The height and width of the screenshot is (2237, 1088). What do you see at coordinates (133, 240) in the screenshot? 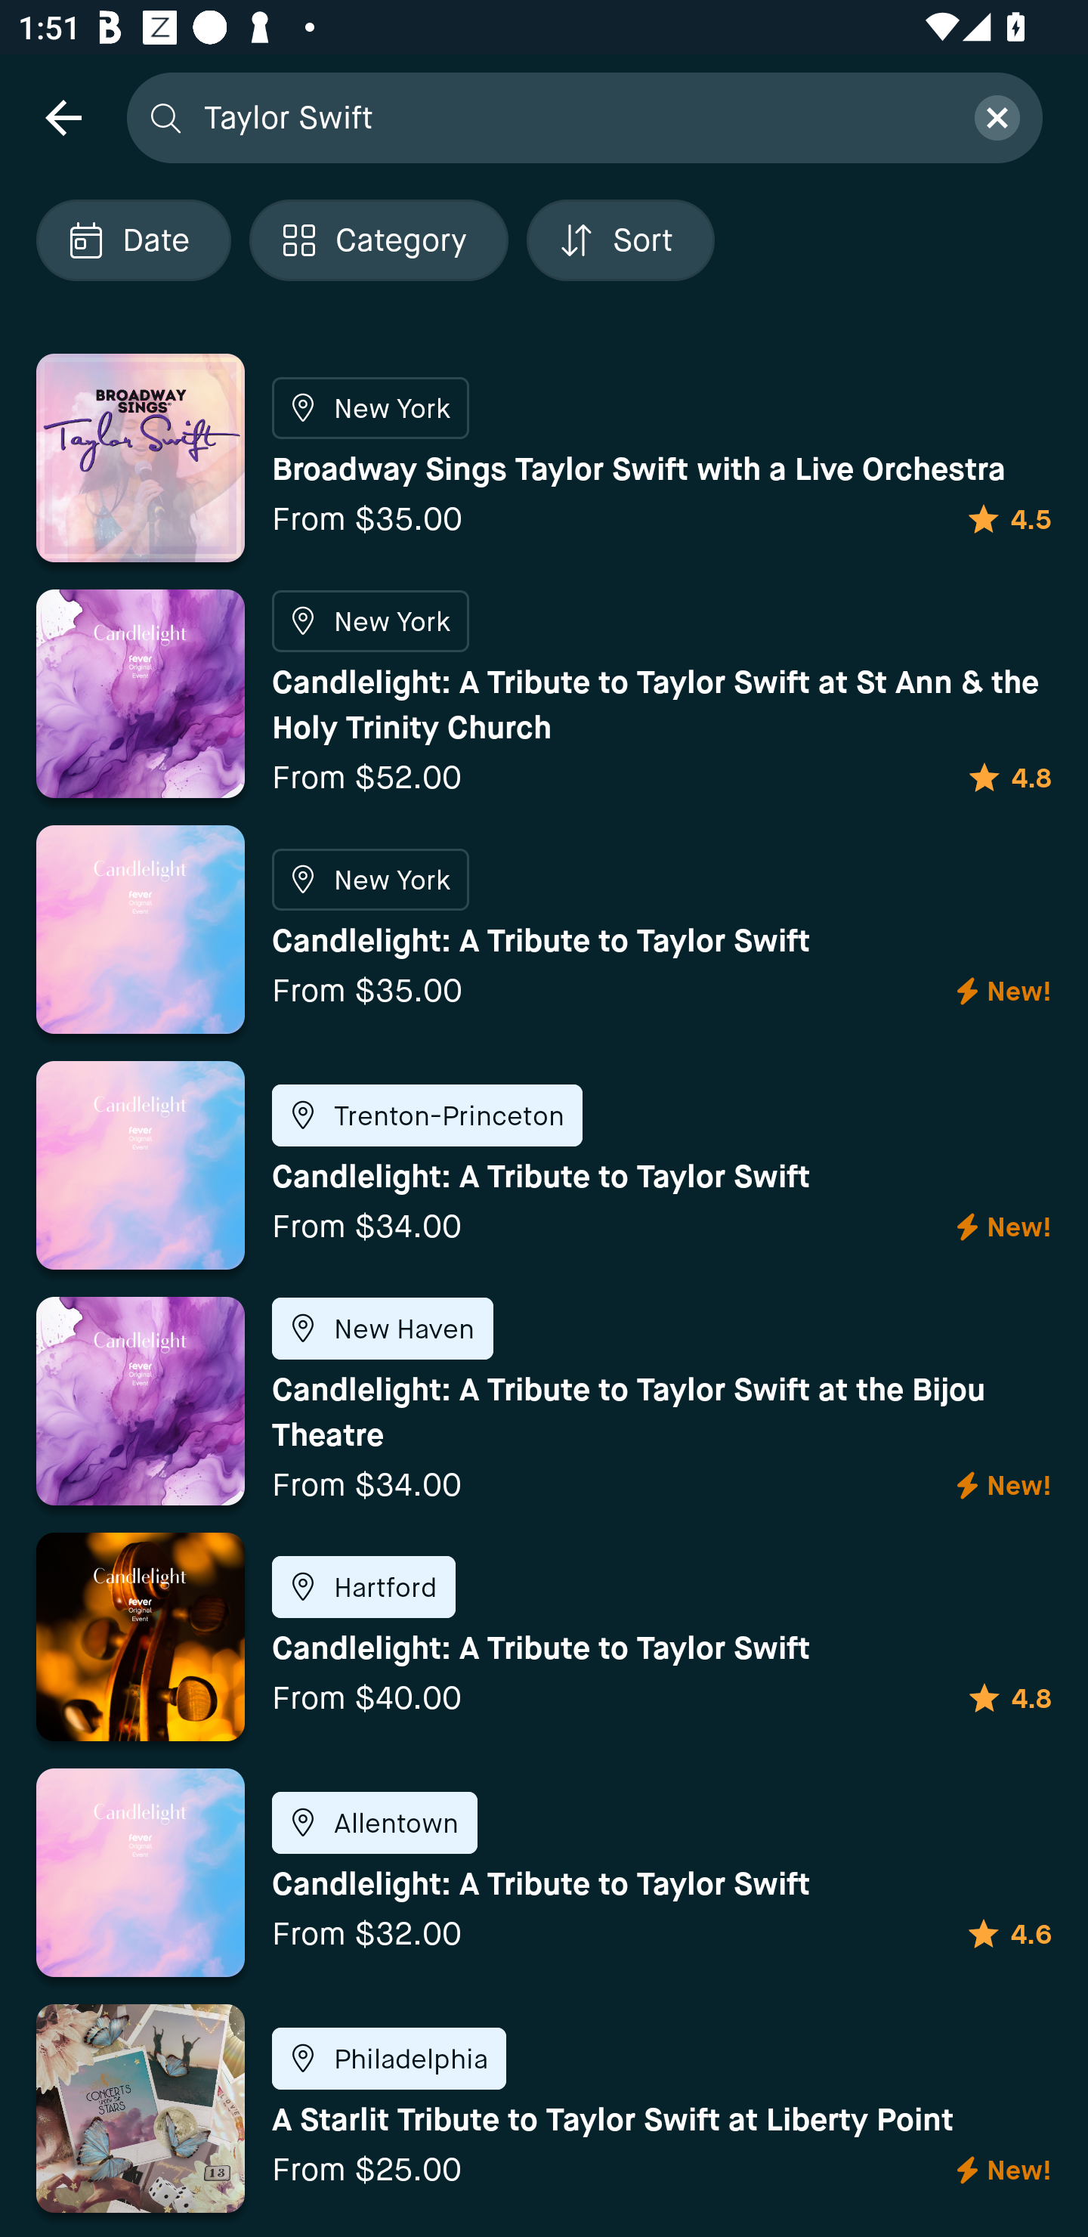
I see `Localized description Date` at bounding box center [133, 240].